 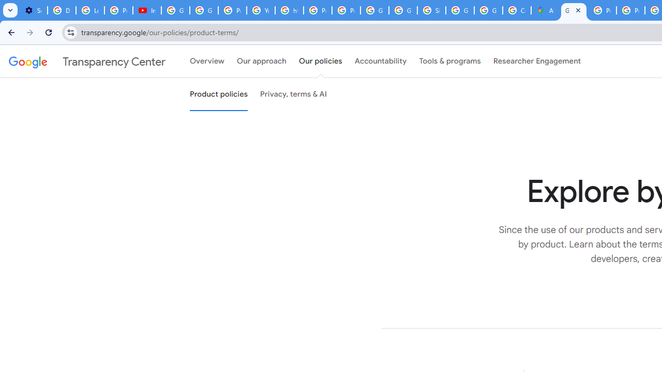 I want to click on Product policies, so click(x=218, y=95).